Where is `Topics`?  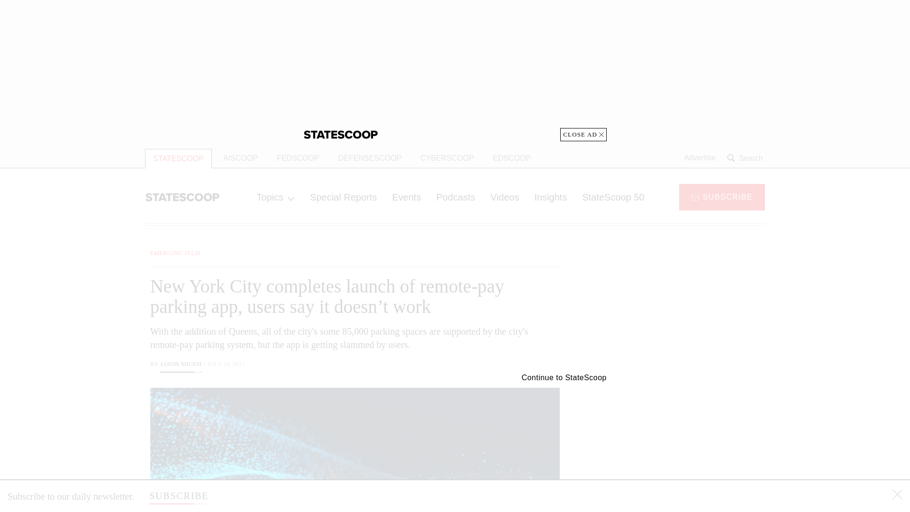 Topics is located at coordinates (275, 197).